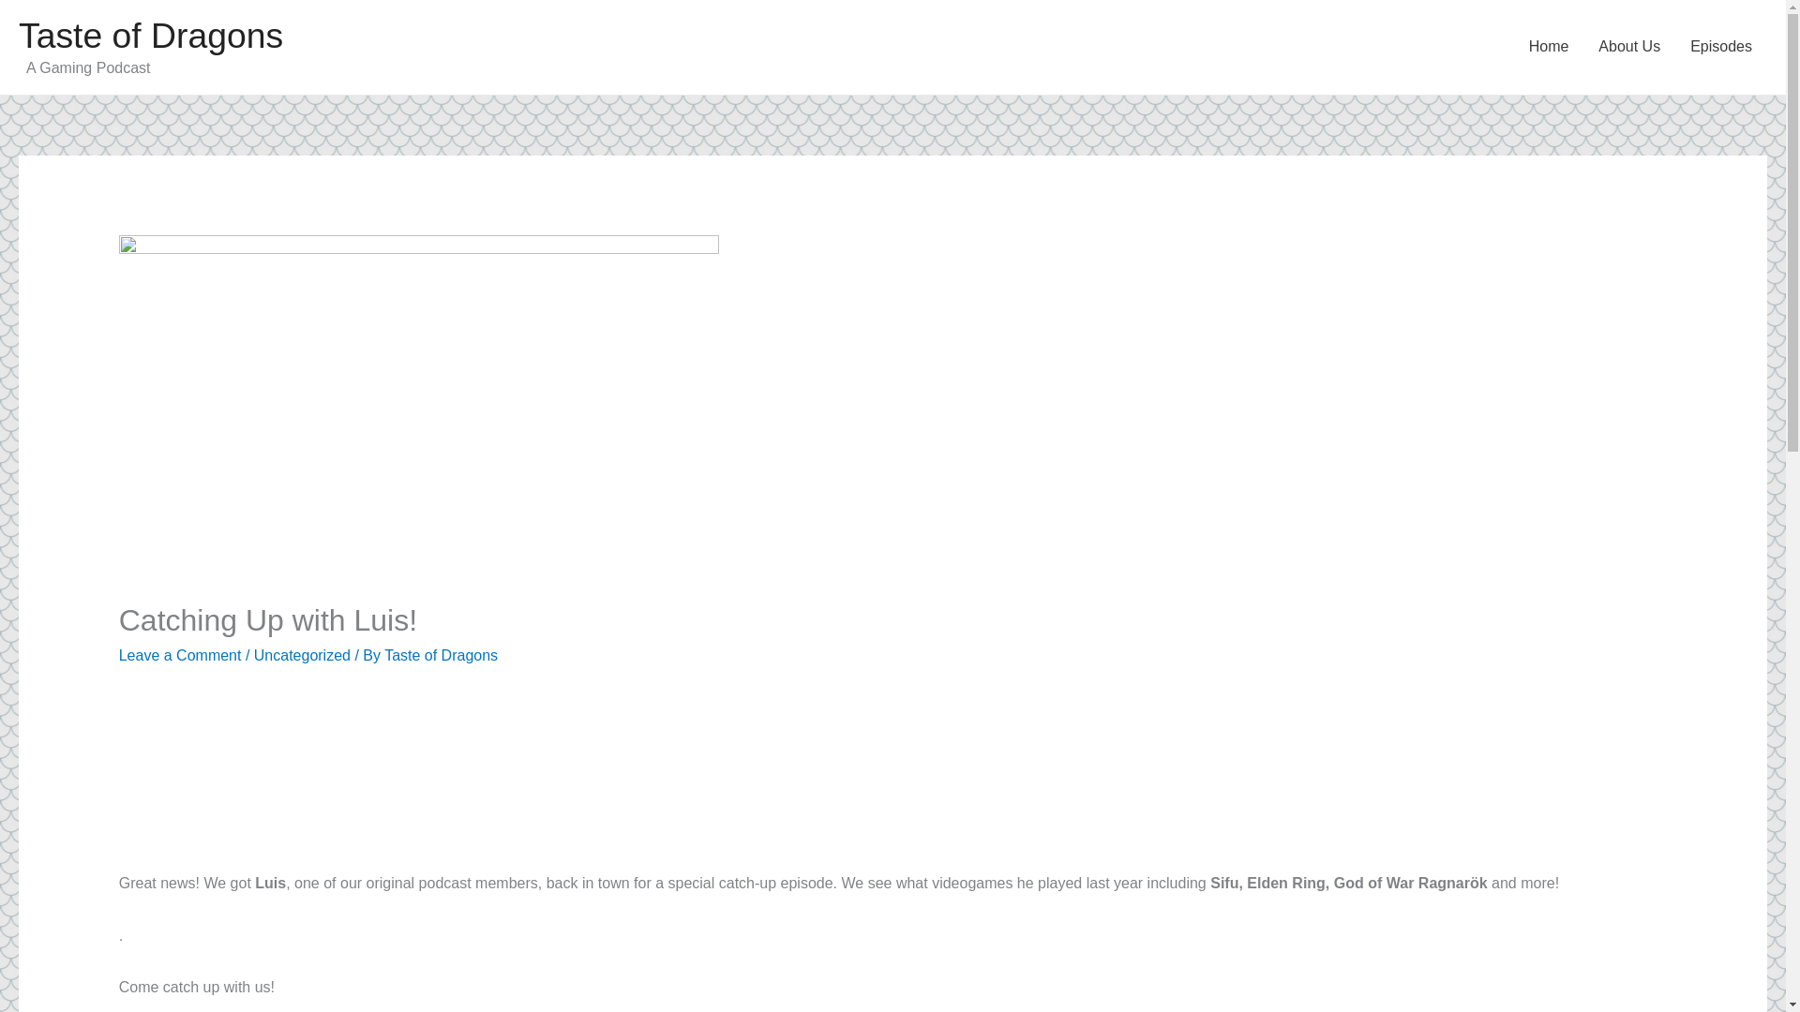 This screenshot has width=1800, height=1012. What do you see at coordinates (441, 656) in the screenshot?
I see `View all posts by Taste of Dragons` at bounding box center [441, 656].